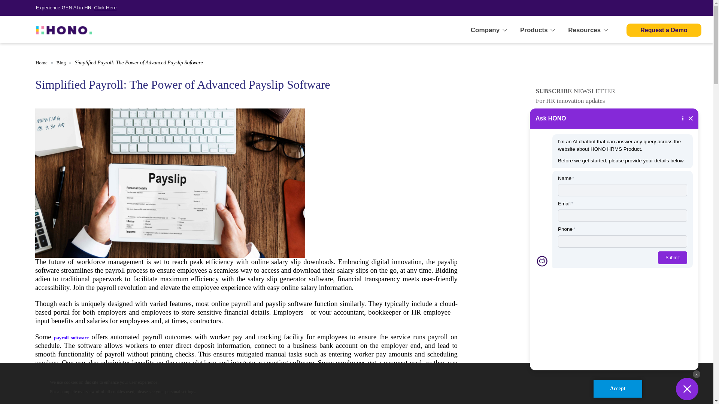 The image size is (719, 404). Describe the element at coordinates (282, 372) in the screenshot. I see `payroll software` at that location.